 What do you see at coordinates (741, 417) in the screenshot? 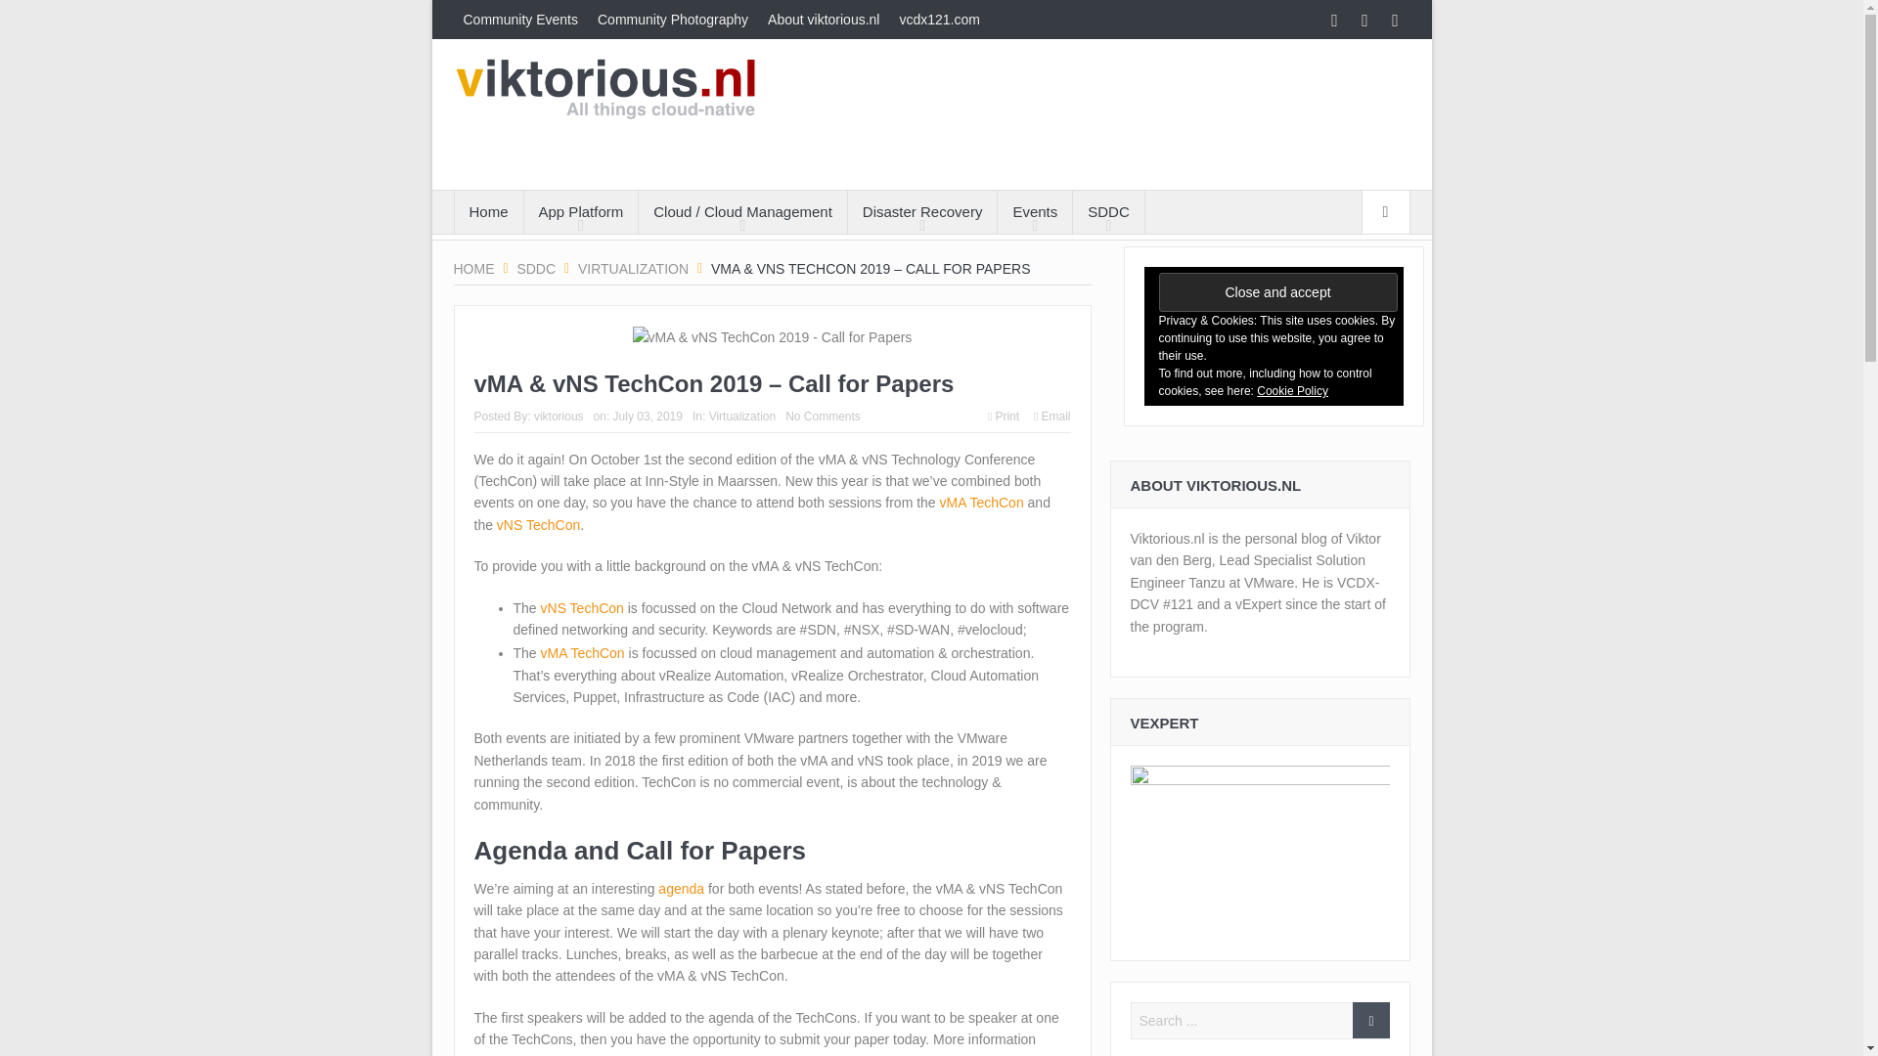
I see `View all posts in Virtualization` at bounding box center [741, 417].